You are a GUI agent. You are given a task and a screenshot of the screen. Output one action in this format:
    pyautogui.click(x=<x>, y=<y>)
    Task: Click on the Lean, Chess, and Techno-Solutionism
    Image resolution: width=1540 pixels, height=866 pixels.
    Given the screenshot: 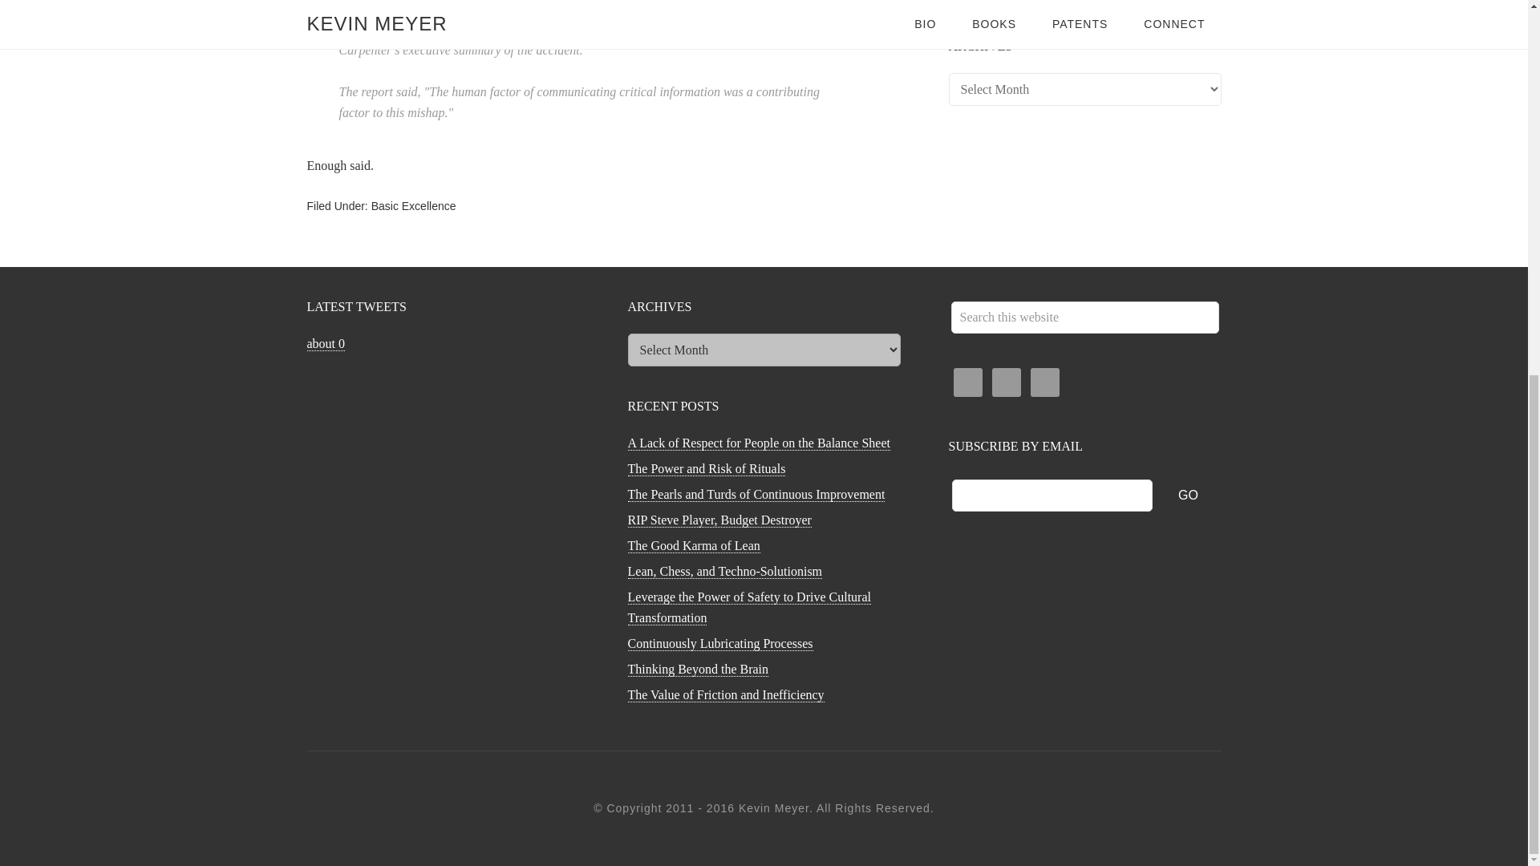 What is the action you would take?
    pyautogui.click(x=724, y=572)
    